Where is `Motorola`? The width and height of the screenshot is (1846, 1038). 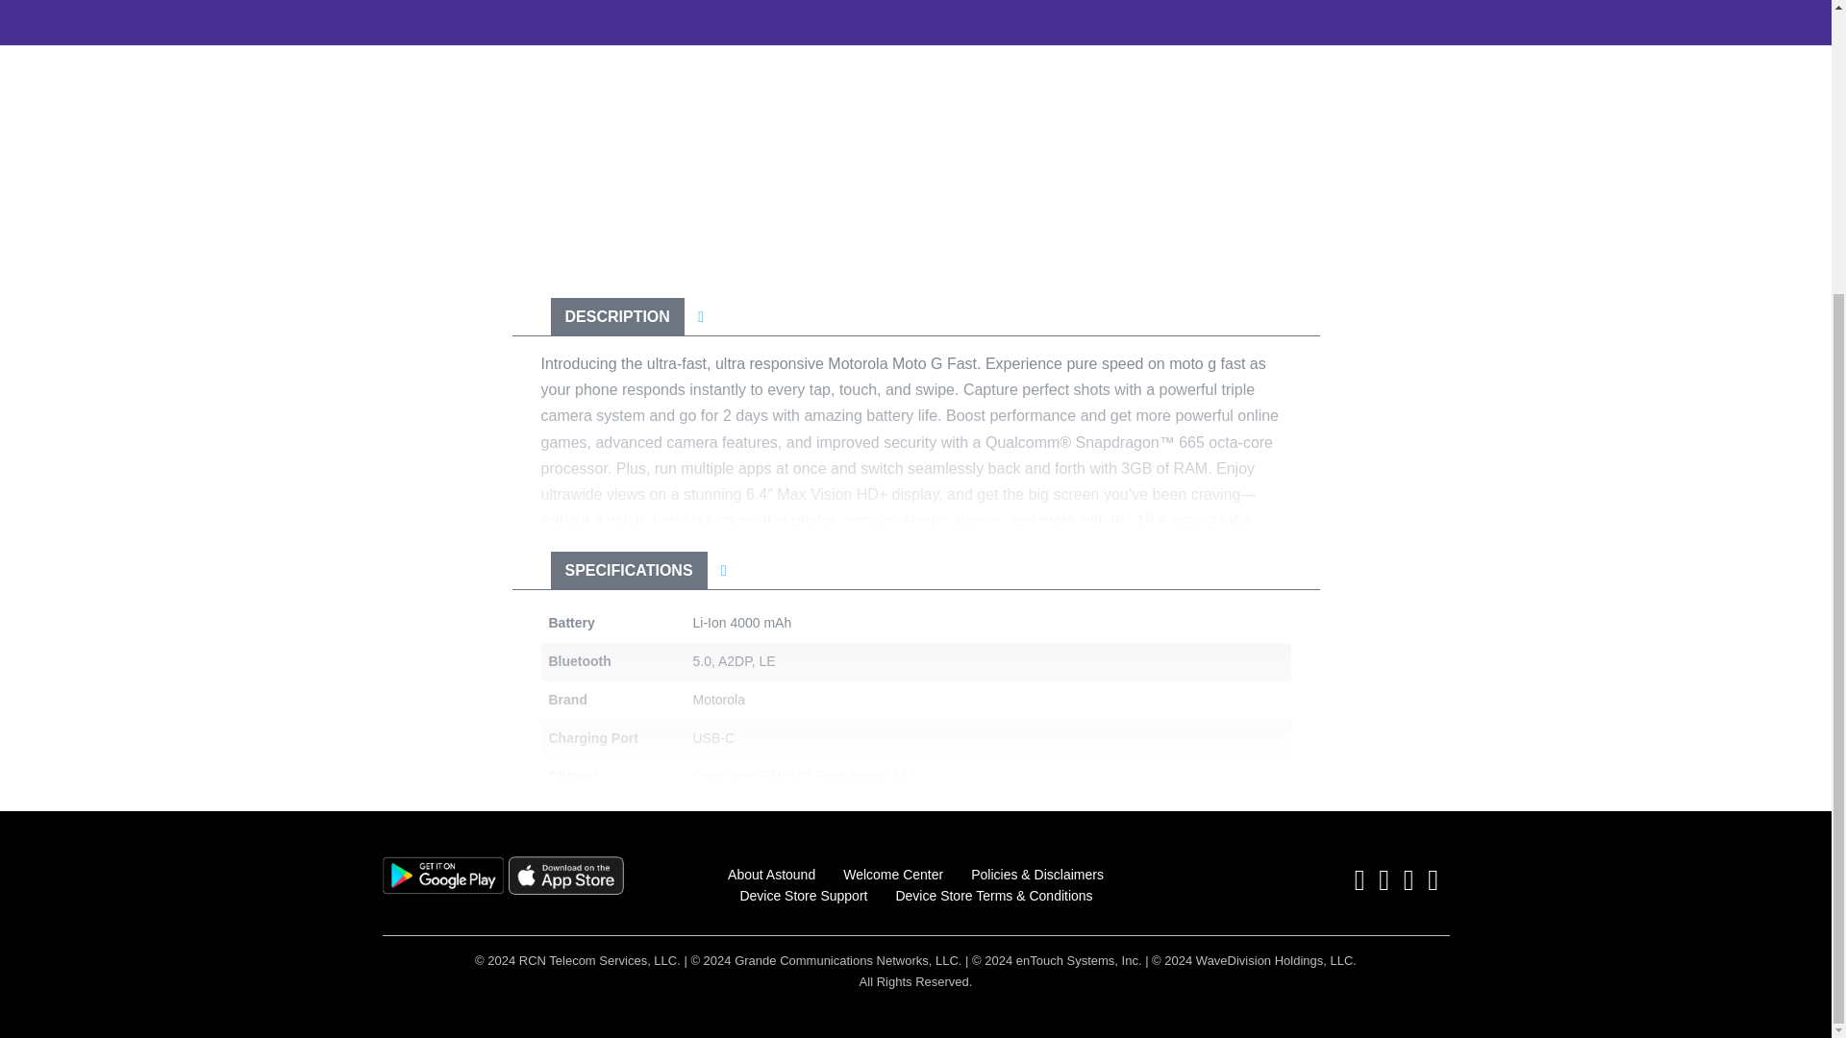 Motorola is located at coordinates (717, 700).